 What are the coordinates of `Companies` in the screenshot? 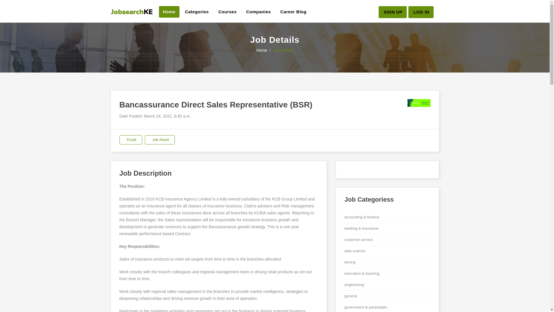 It's located at (259, 12).